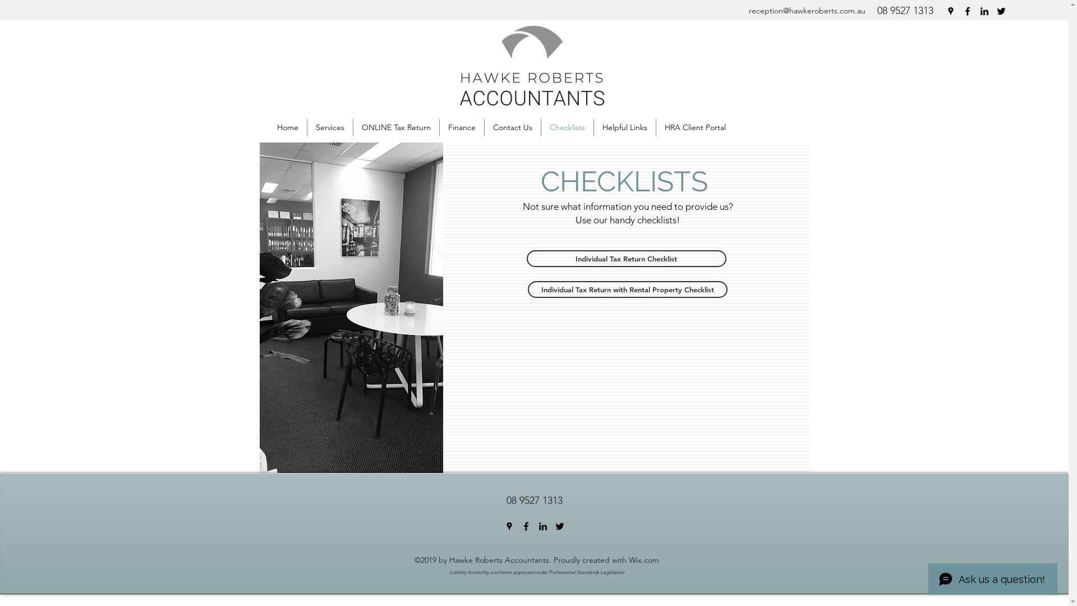  Describe the element at coordinates (567, 127) in the screenshot. I see `Checklists` at that location.